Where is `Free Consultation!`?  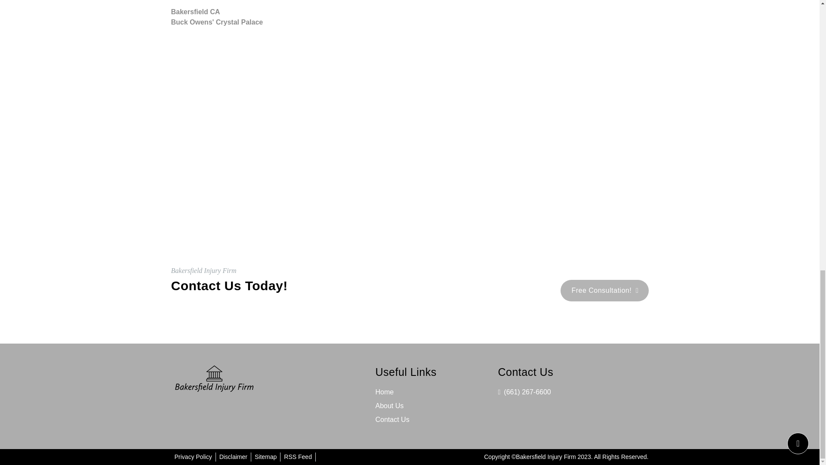
Free Consultation! is located at coordinates (604, 290).